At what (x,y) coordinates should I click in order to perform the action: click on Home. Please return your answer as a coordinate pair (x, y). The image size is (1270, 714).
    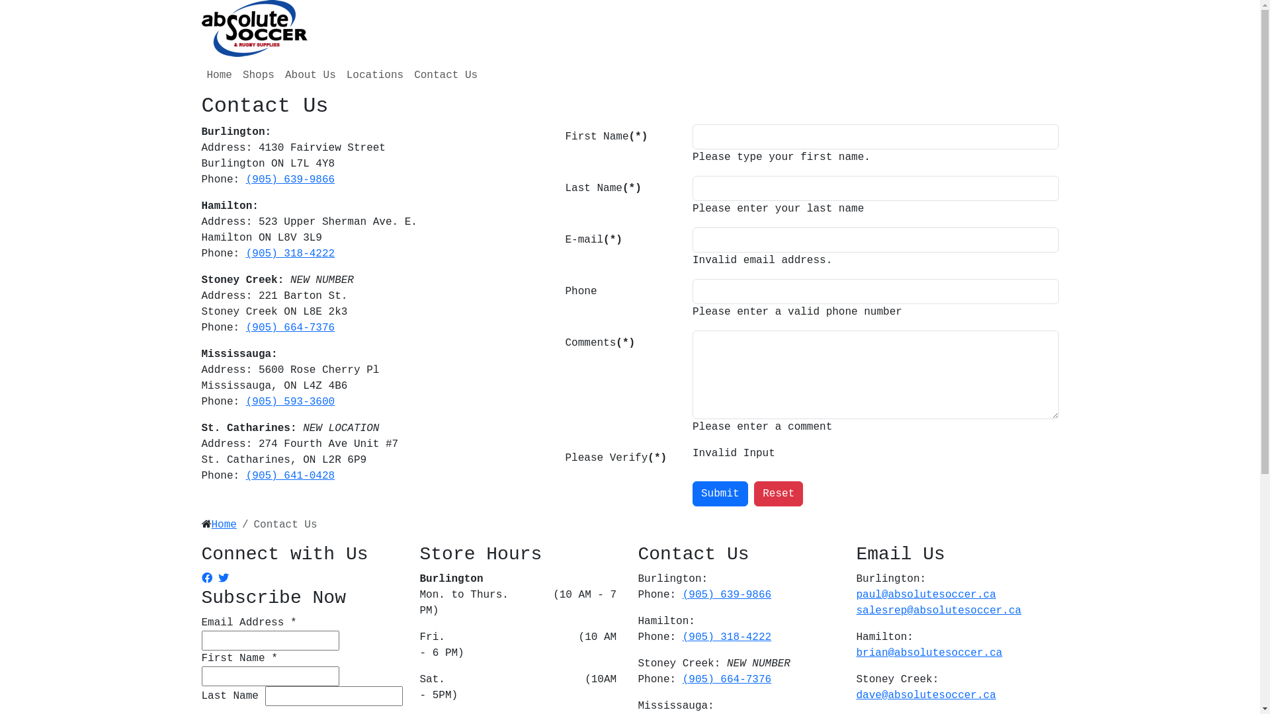
    Looking at the image, I should click on (219, 75).